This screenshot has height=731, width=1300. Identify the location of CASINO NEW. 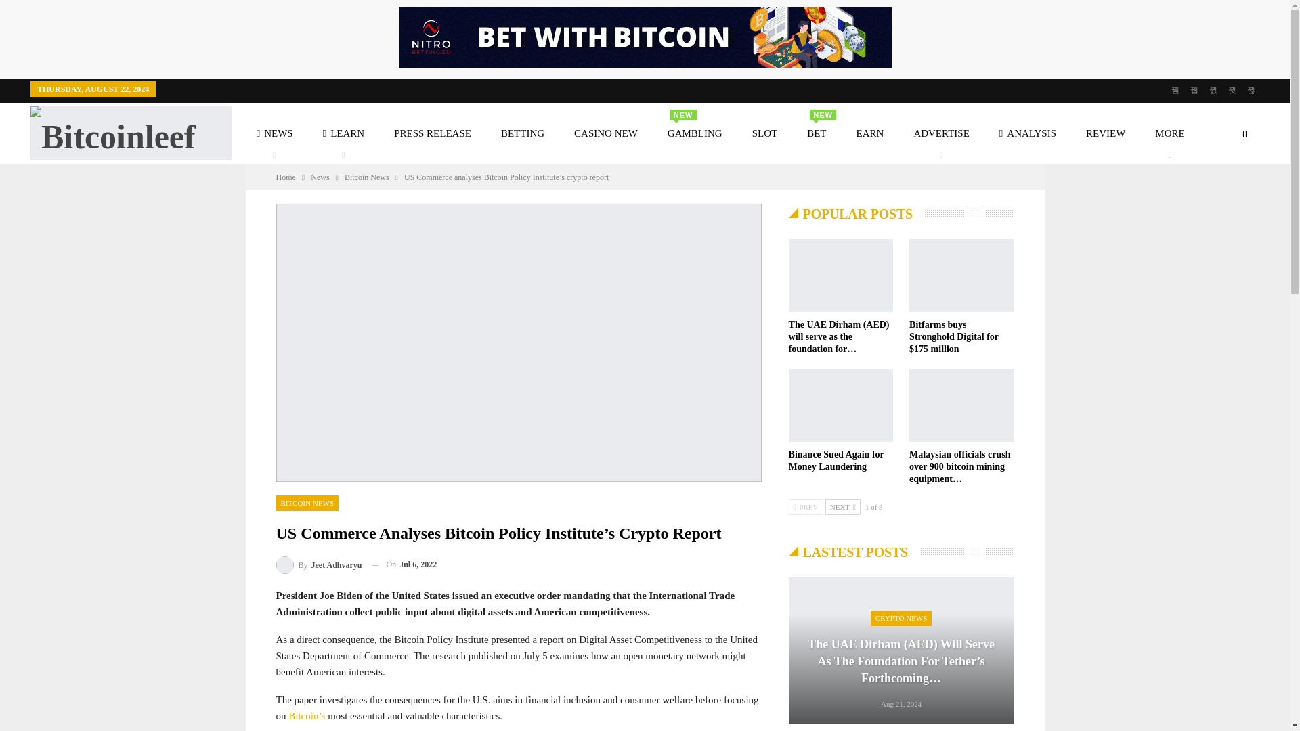
(432, 133).